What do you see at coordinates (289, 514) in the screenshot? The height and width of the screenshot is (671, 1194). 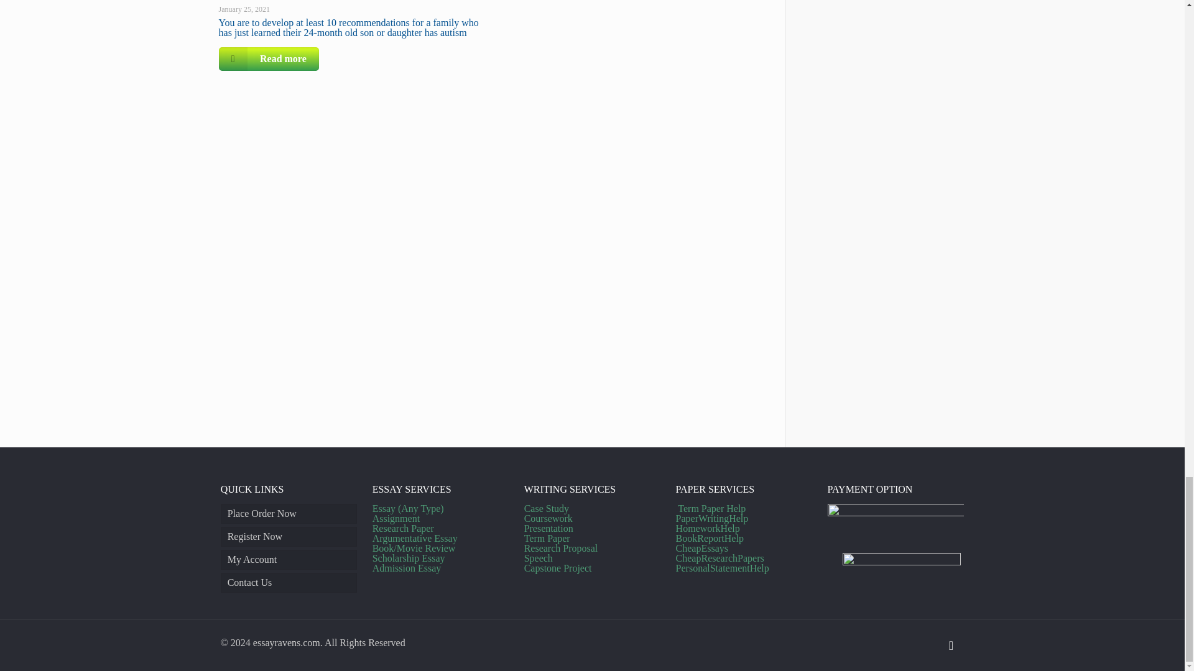 I see `Place Order Now` at bounding box center [289, 514].